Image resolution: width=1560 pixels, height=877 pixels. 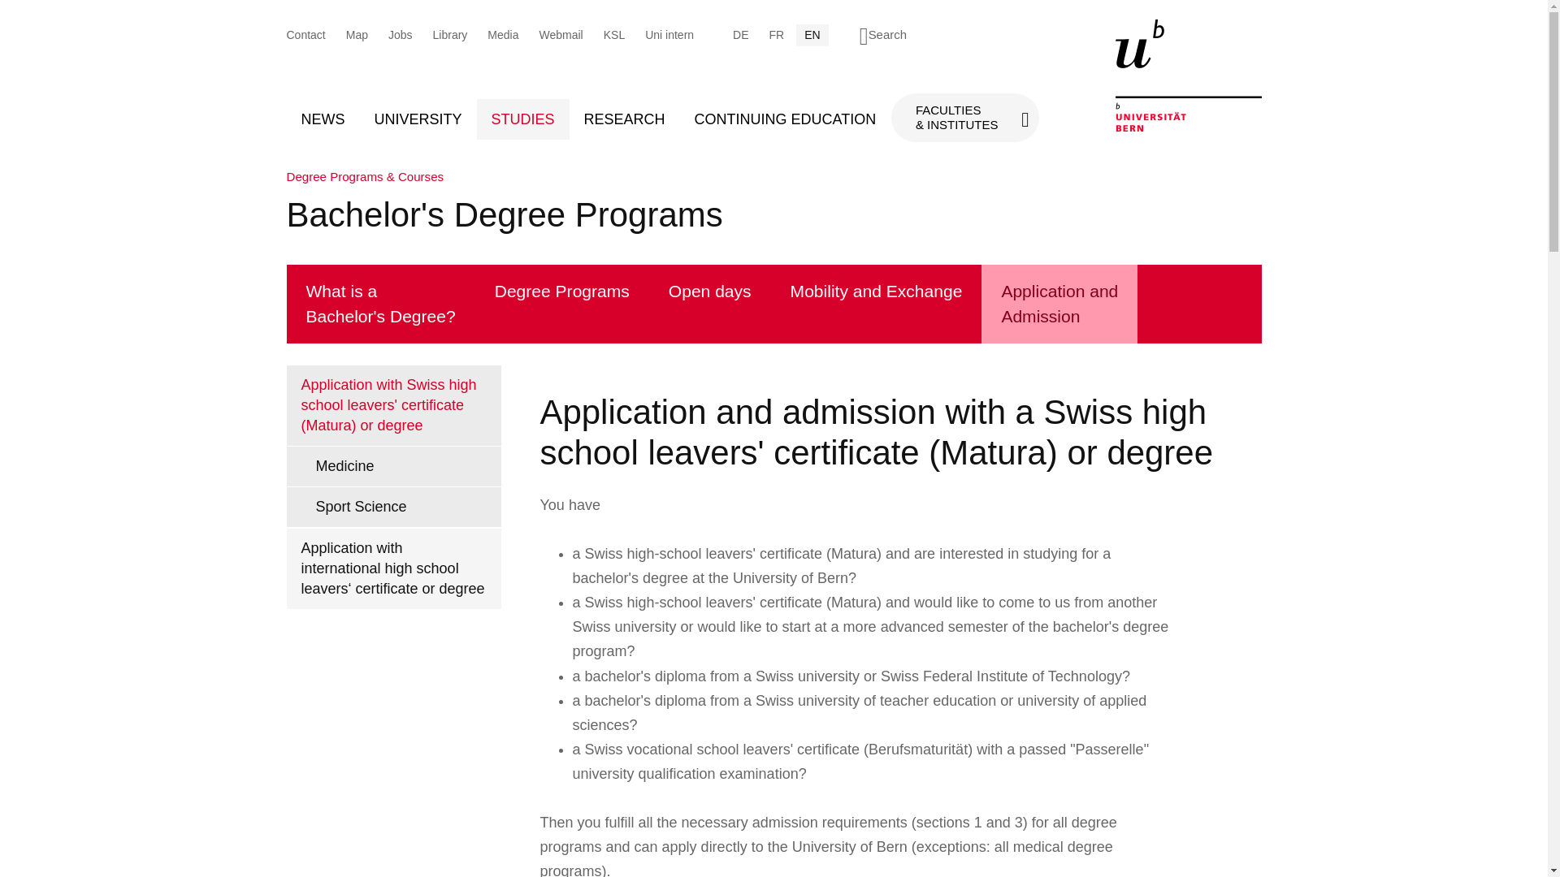 I want to click on STUDIES, so click(x=523, y=119).